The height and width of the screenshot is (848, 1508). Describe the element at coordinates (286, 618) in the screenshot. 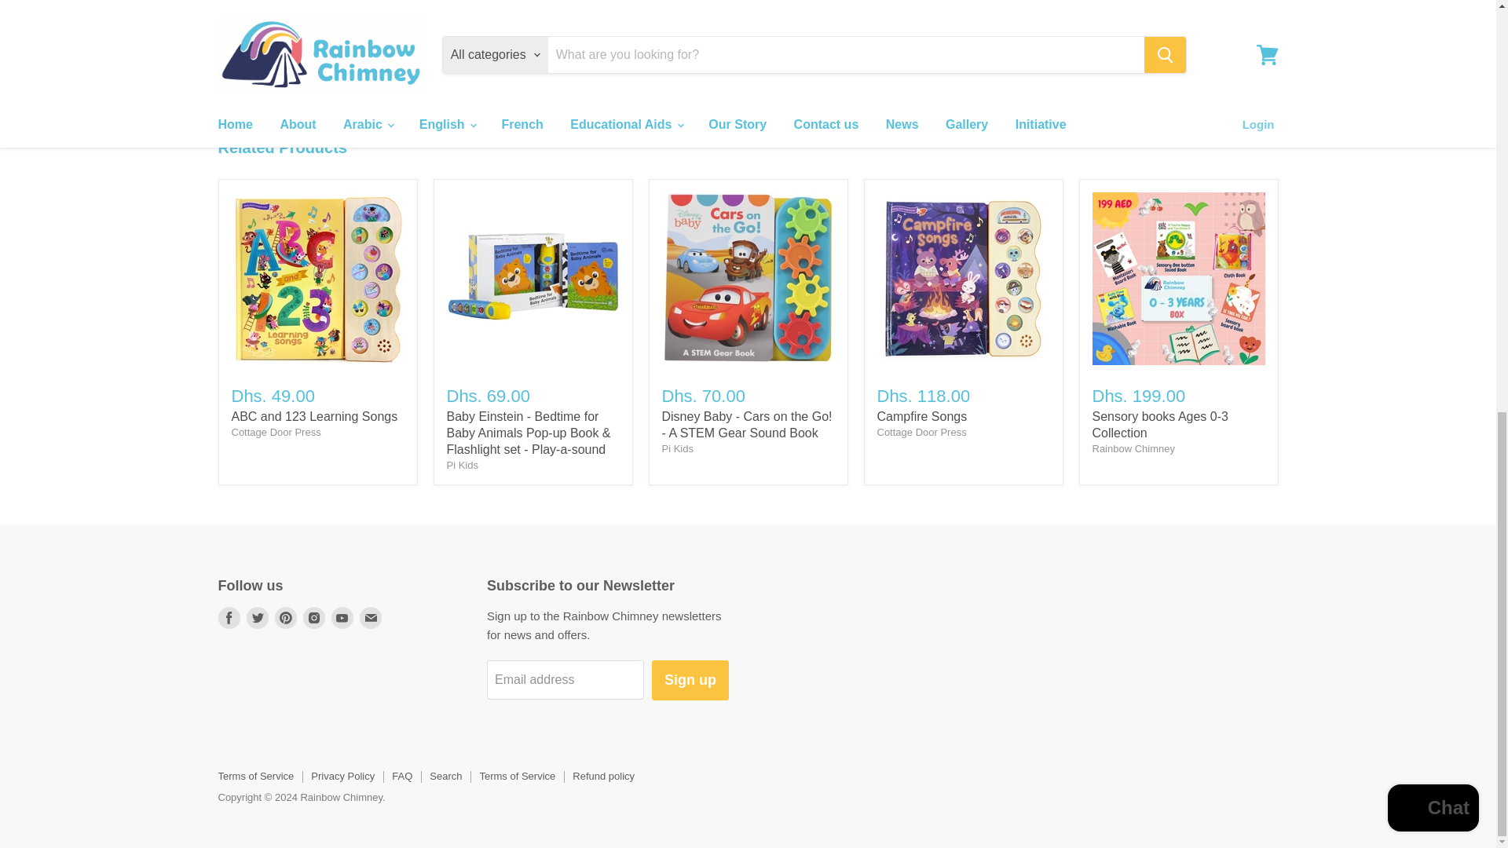

I see `Pinterest` at that location.